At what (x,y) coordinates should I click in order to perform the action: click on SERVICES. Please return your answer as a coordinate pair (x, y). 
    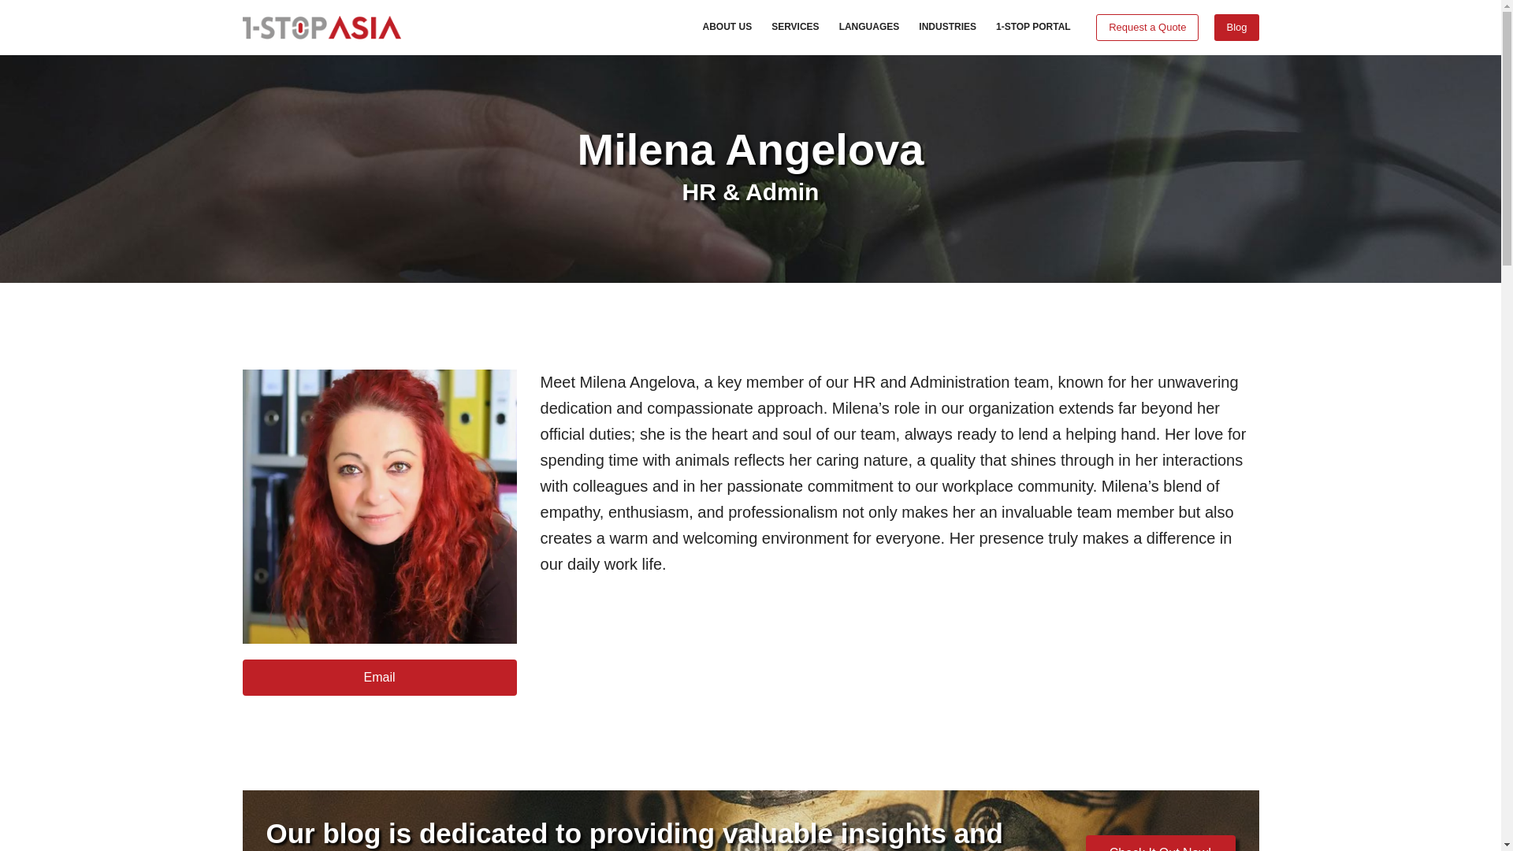
    Looking at the image, I should click on (796, 28).